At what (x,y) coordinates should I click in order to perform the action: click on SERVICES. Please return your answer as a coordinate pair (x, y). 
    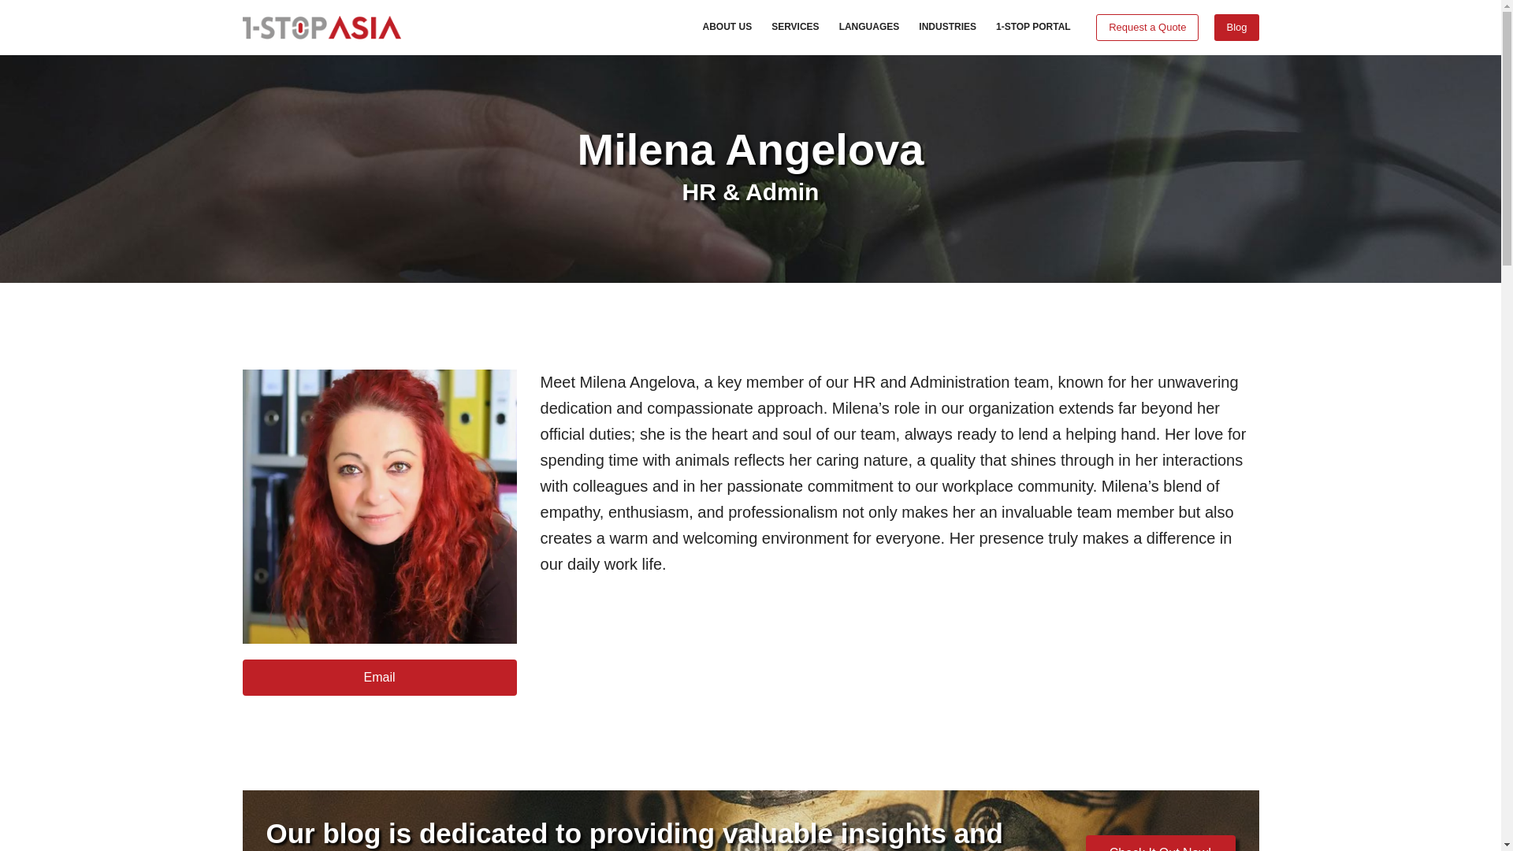
    Looking at the image, I should click on (796, 28).